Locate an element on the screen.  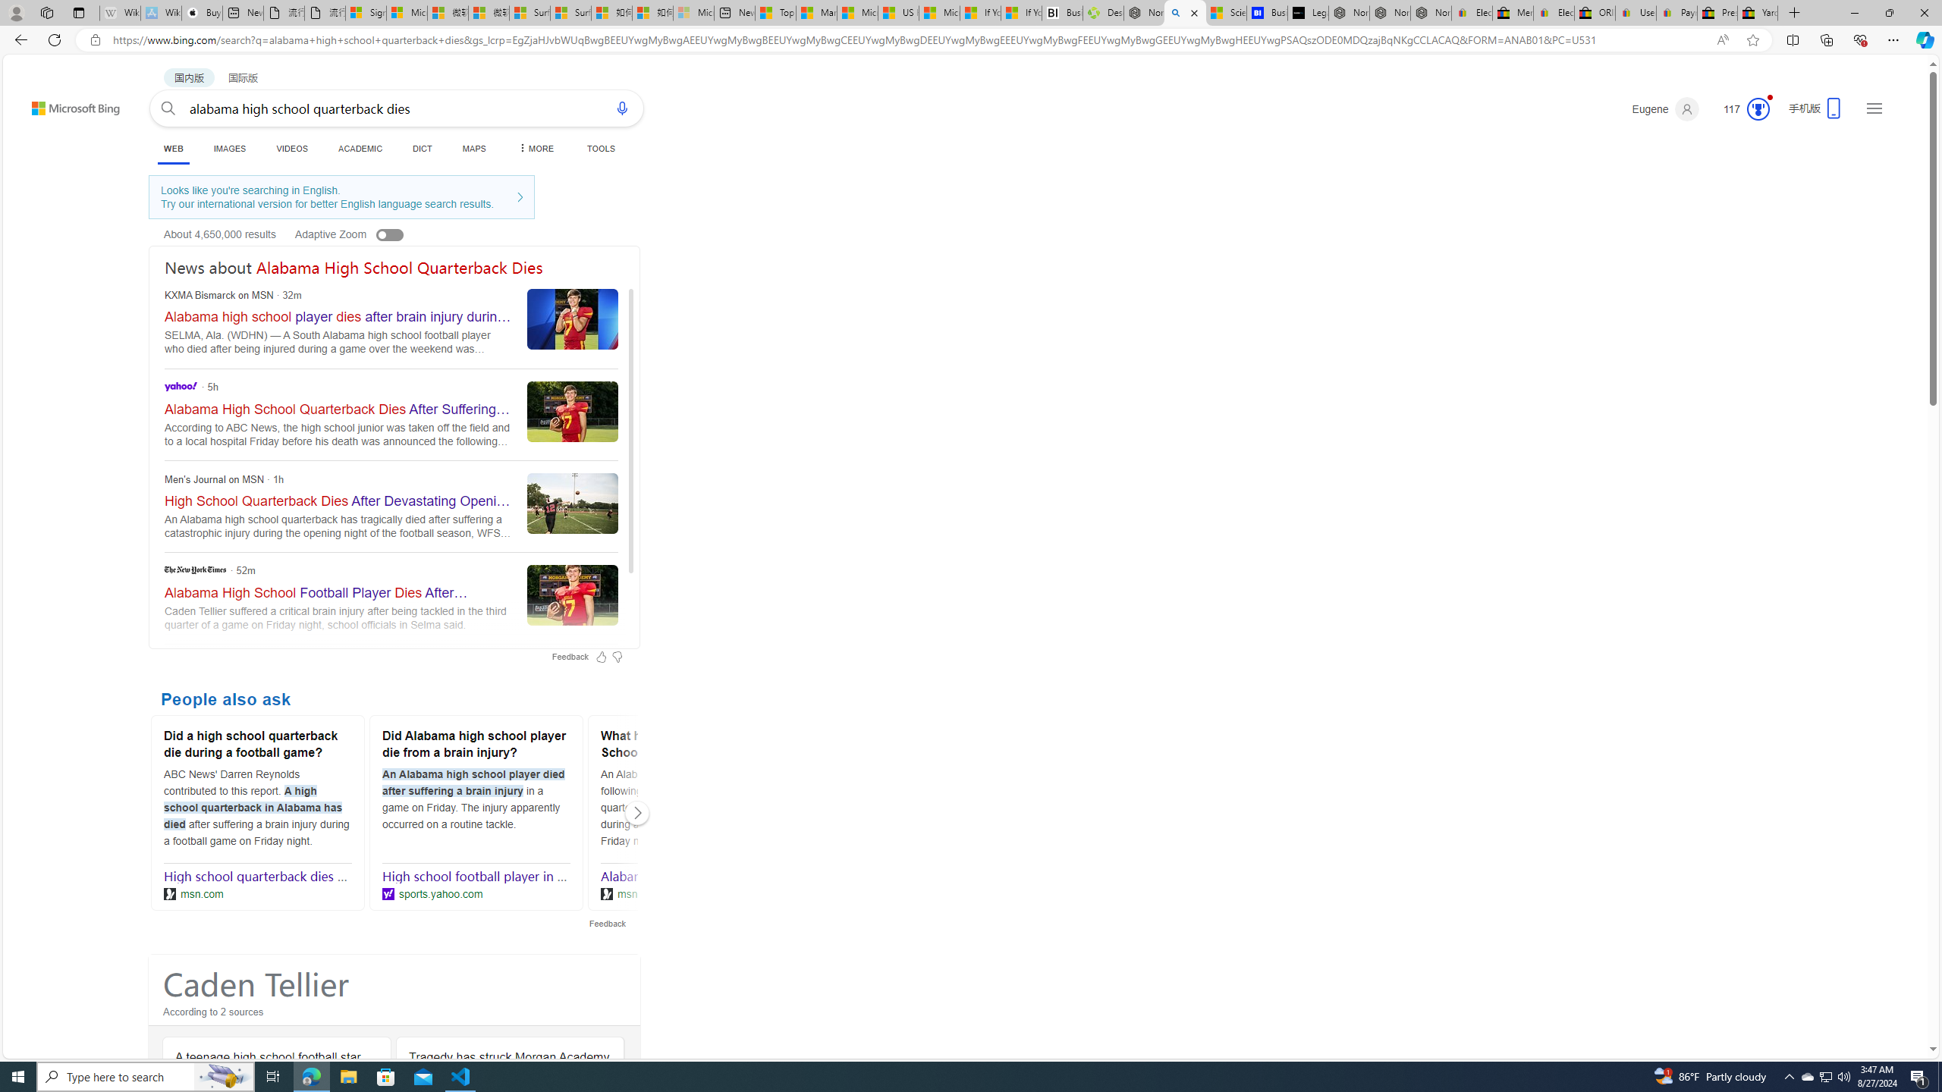
What happened to a Selma High School quarterback? is located at coordinates (694, 746).